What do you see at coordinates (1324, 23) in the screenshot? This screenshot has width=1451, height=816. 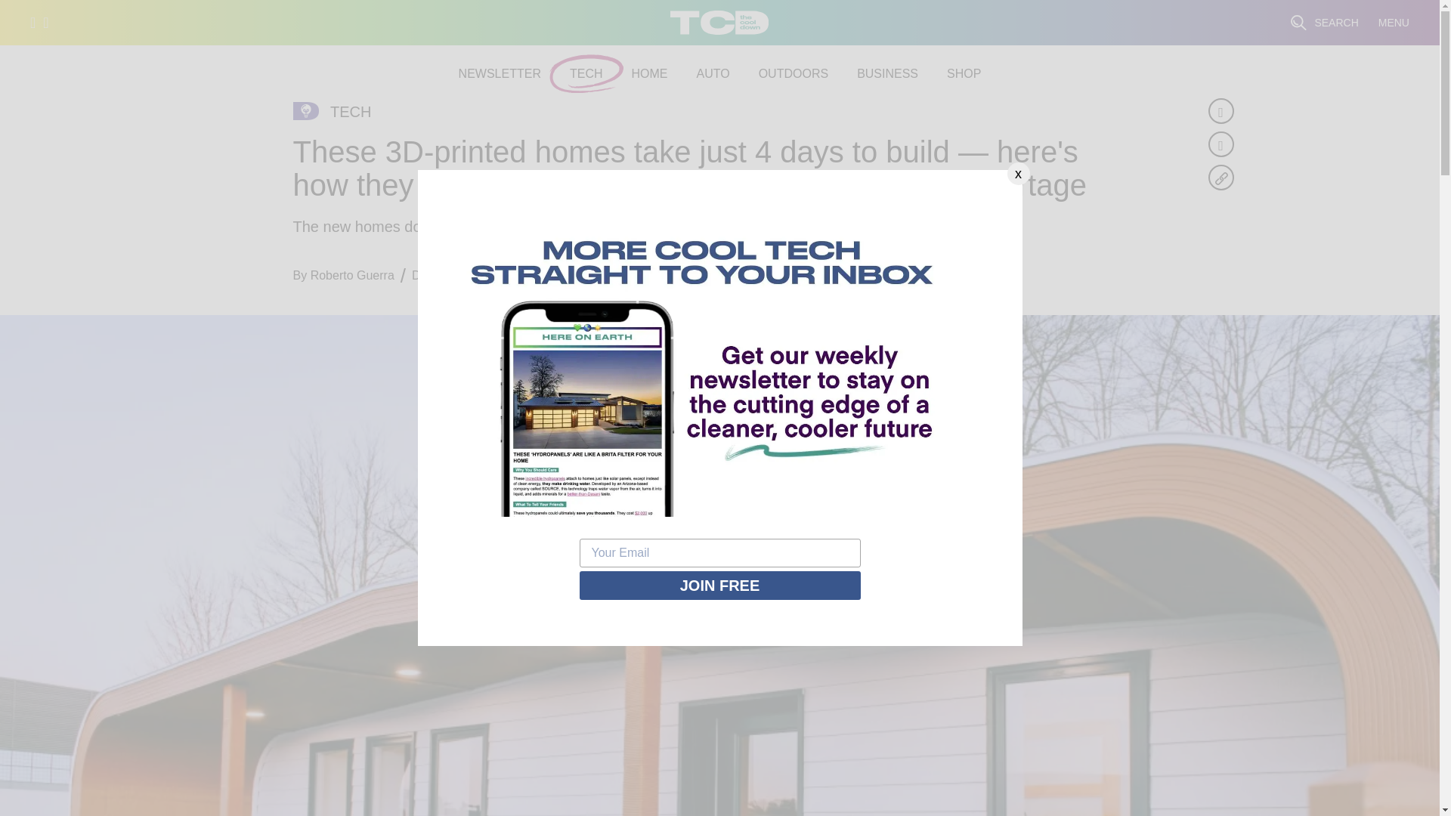 I see `SEARCH` at bounding box center [1324, 23].